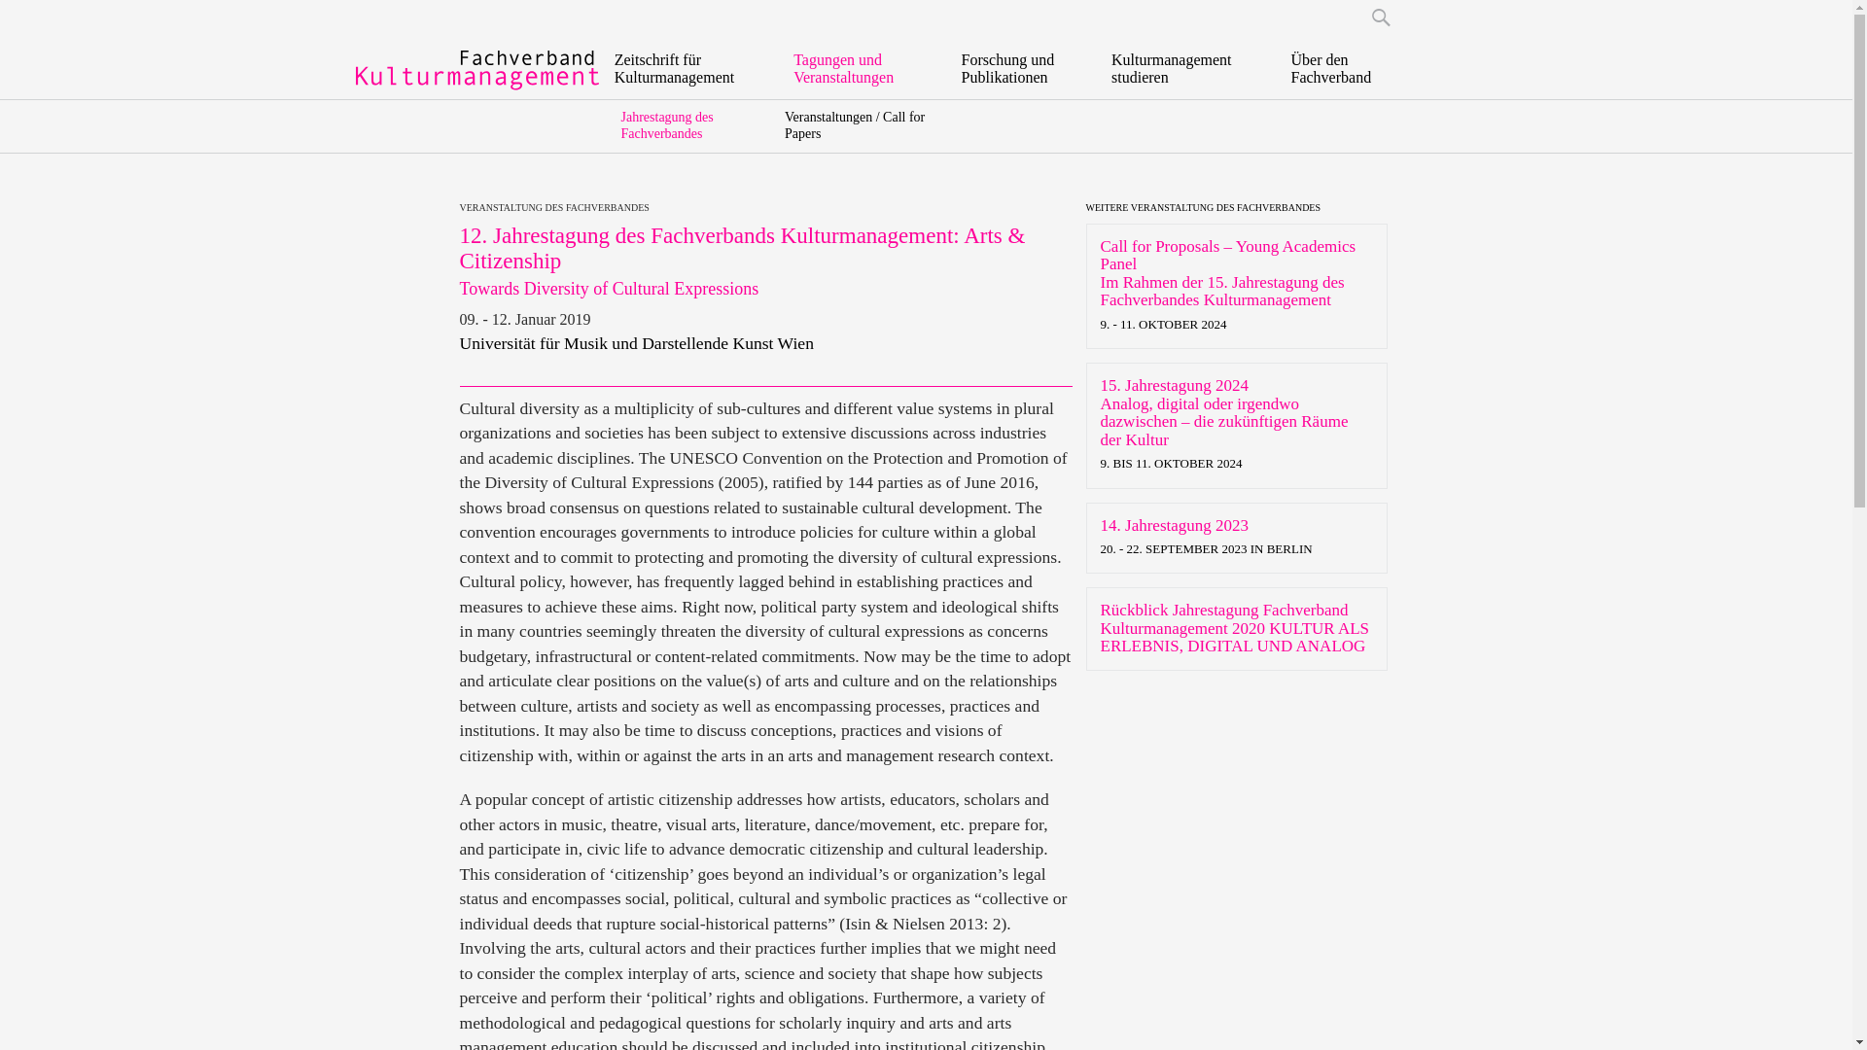 Image resolution: width=1867 pixels, height=1050 pixels. What do you see at coordinates (1186, 69) in the screenshot?
I see `Kulturmanagement studieren` at bounding box center [1186, 69].